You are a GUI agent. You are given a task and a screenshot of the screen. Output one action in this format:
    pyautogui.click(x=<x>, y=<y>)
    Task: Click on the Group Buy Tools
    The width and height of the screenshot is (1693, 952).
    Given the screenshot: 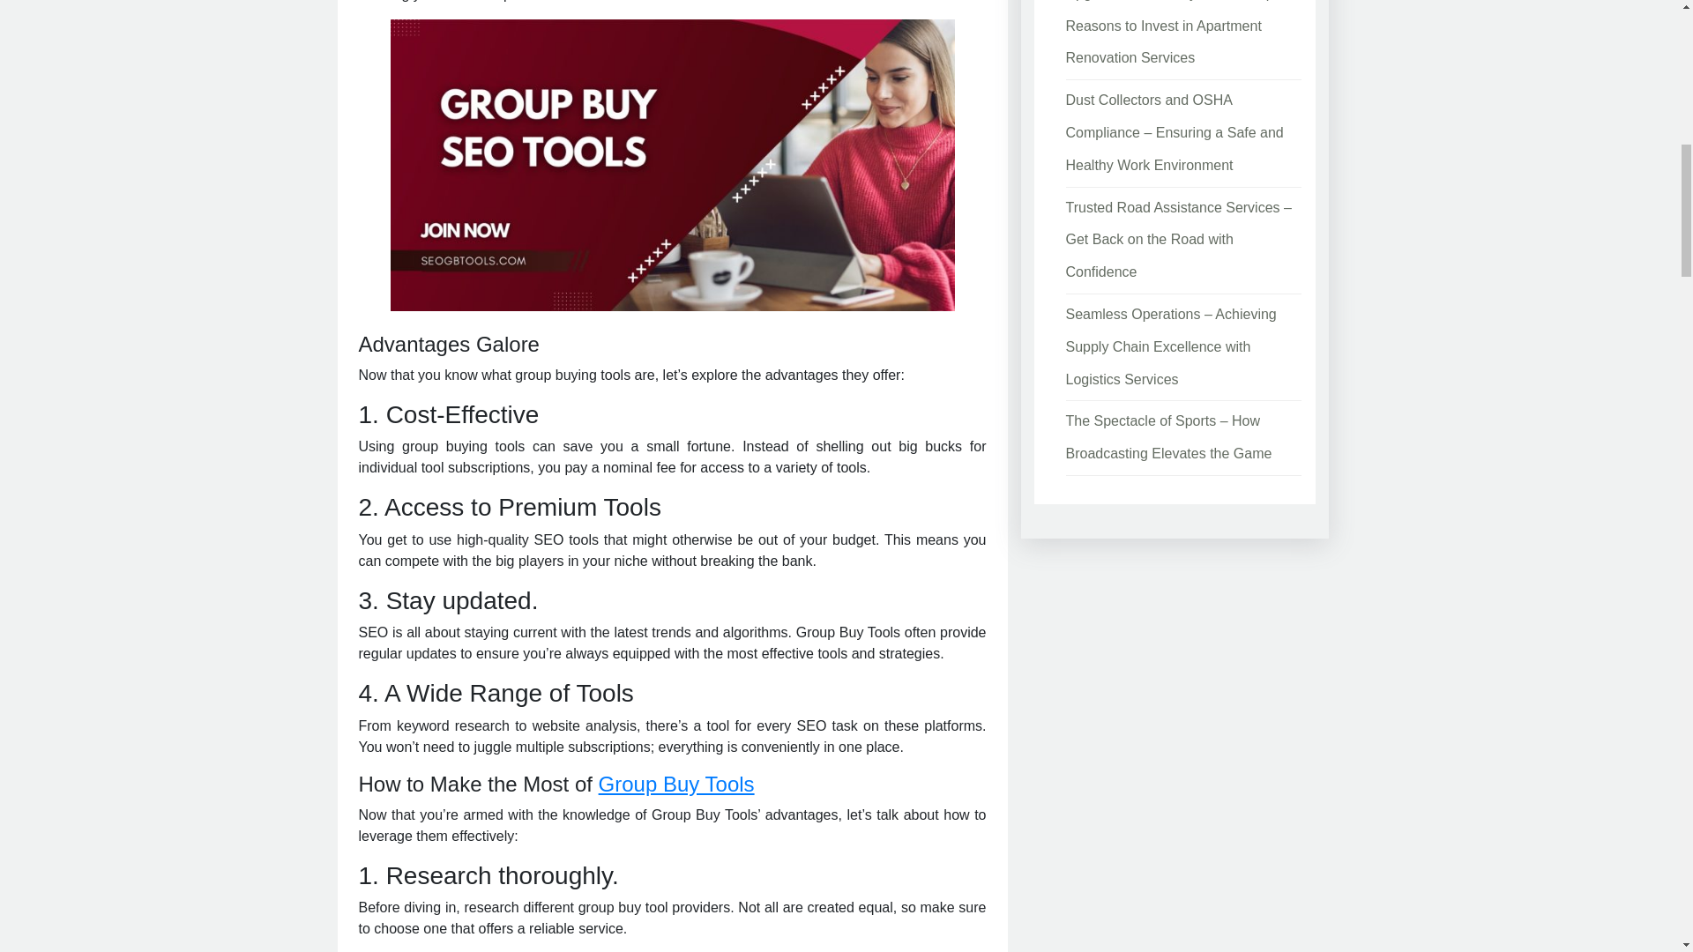 What is the action you would take?
    pyautogui.click(x=677, y=783)
    